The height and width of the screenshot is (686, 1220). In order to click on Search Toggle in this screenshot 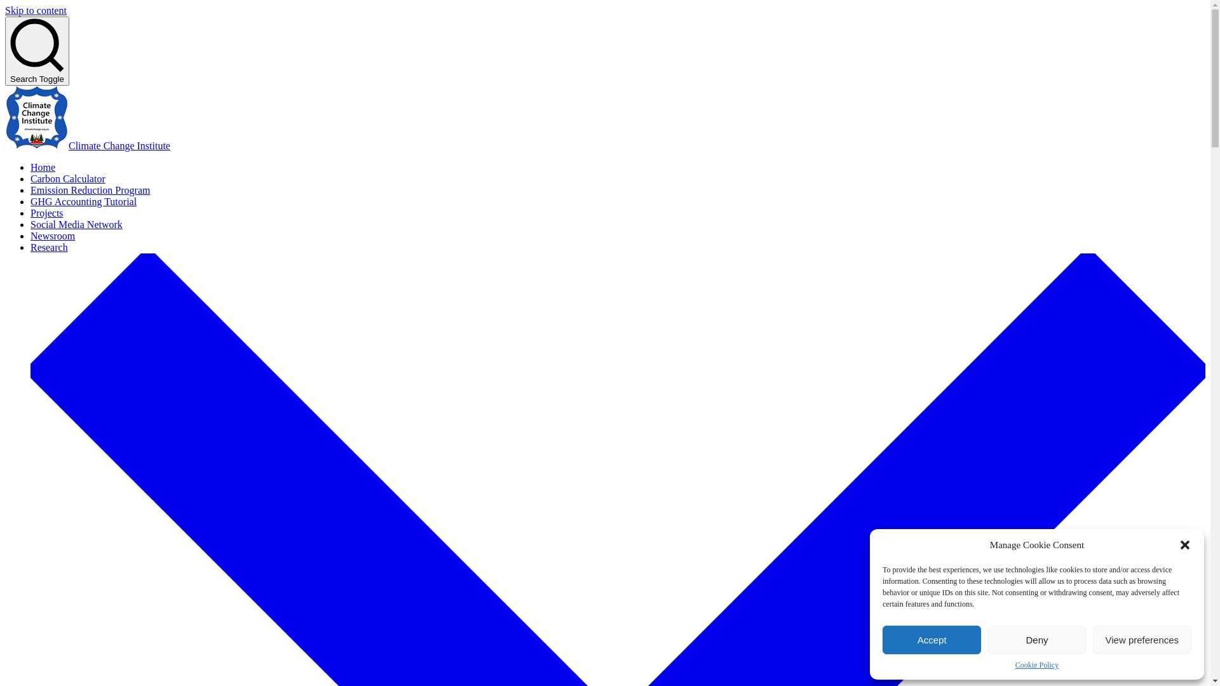, I will do `click(37, 51)`.